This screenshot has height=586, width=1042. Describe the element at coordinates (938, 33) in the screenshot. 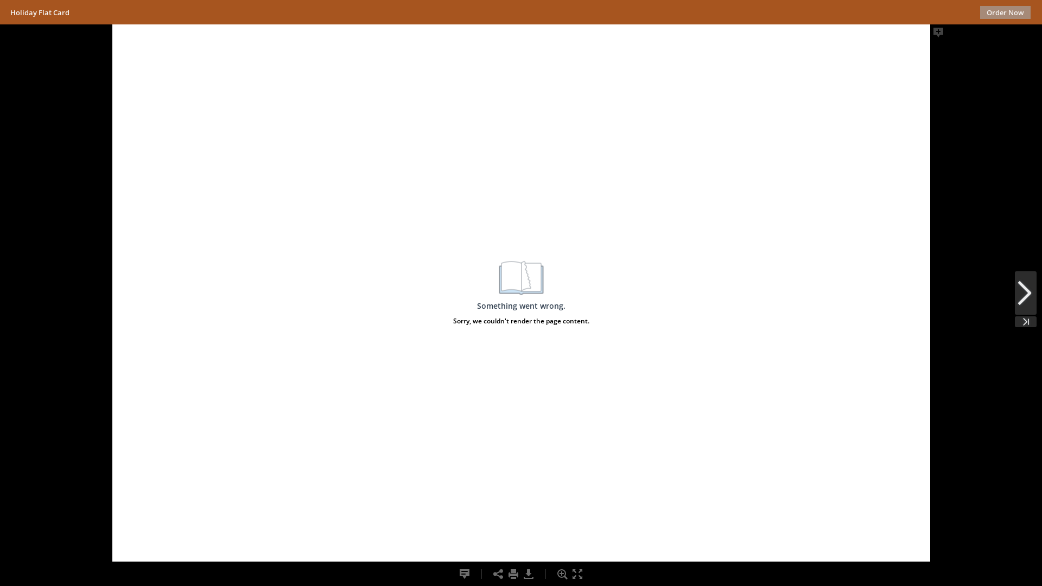

I see `Add Note` at that location.